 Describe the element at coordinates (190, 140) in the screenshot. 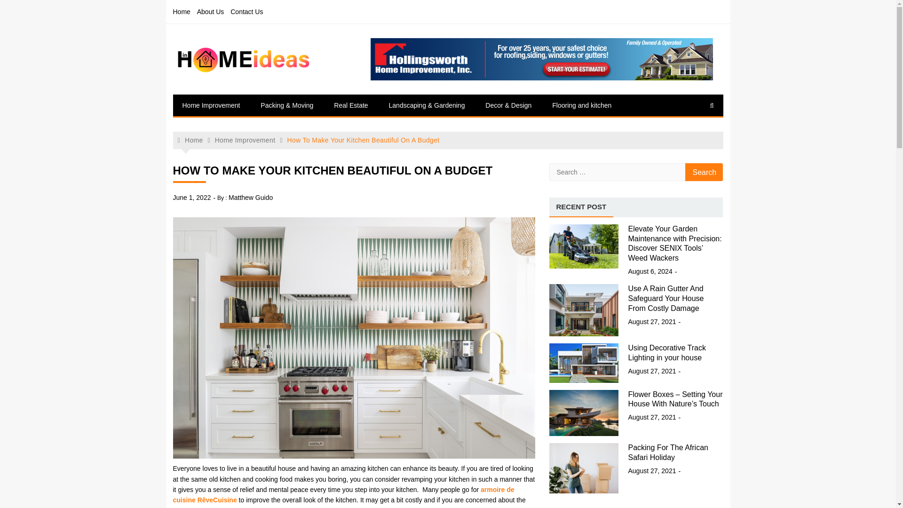

I see `Home` at that location.